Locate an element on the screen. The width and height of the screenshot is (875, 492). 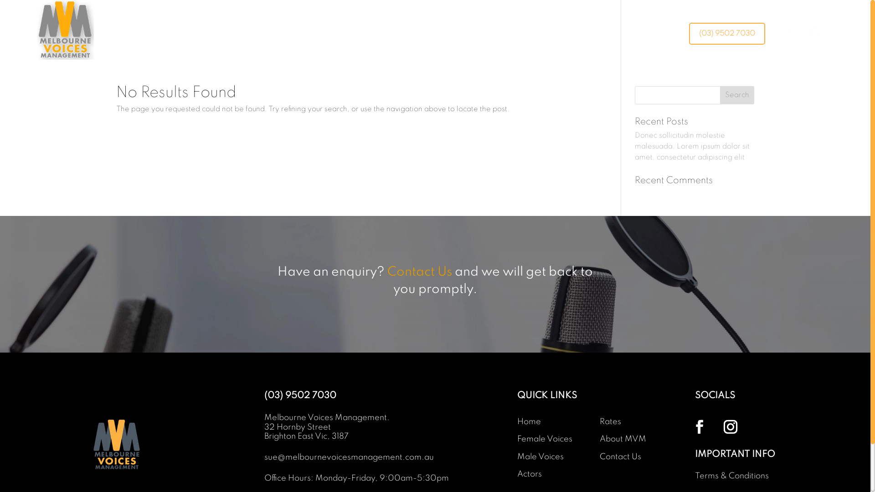
About MVM is located at coordinates (623, 439).